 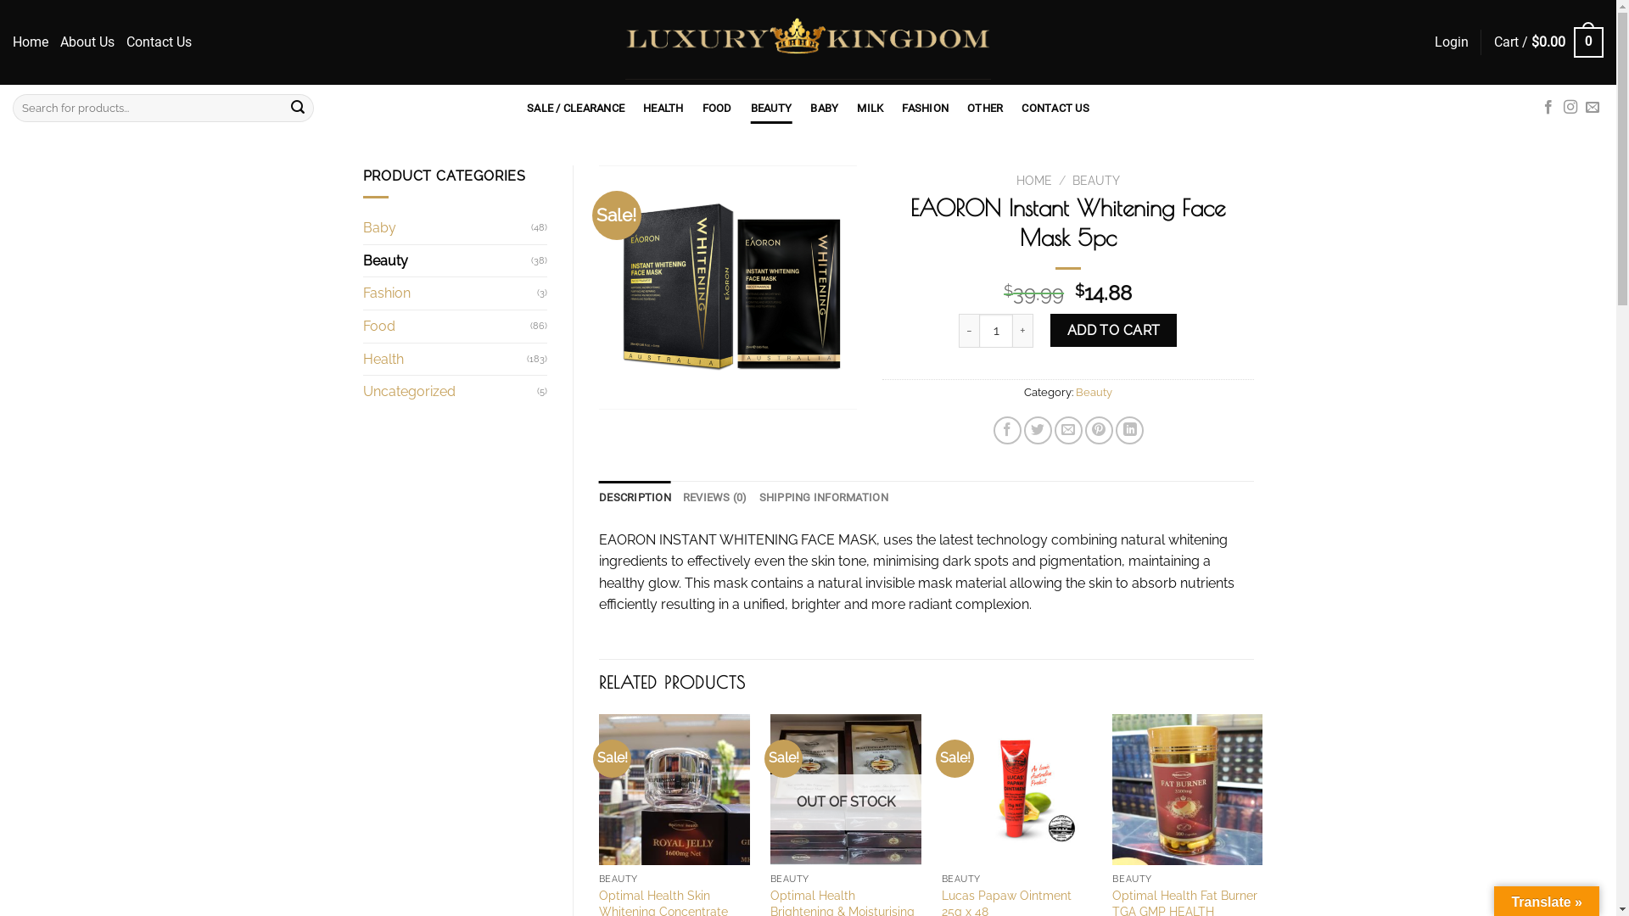 What do you see at coordinates (1094, 392) in the screenshot?
I see `Beauty` at bounding box center [1094, 392].